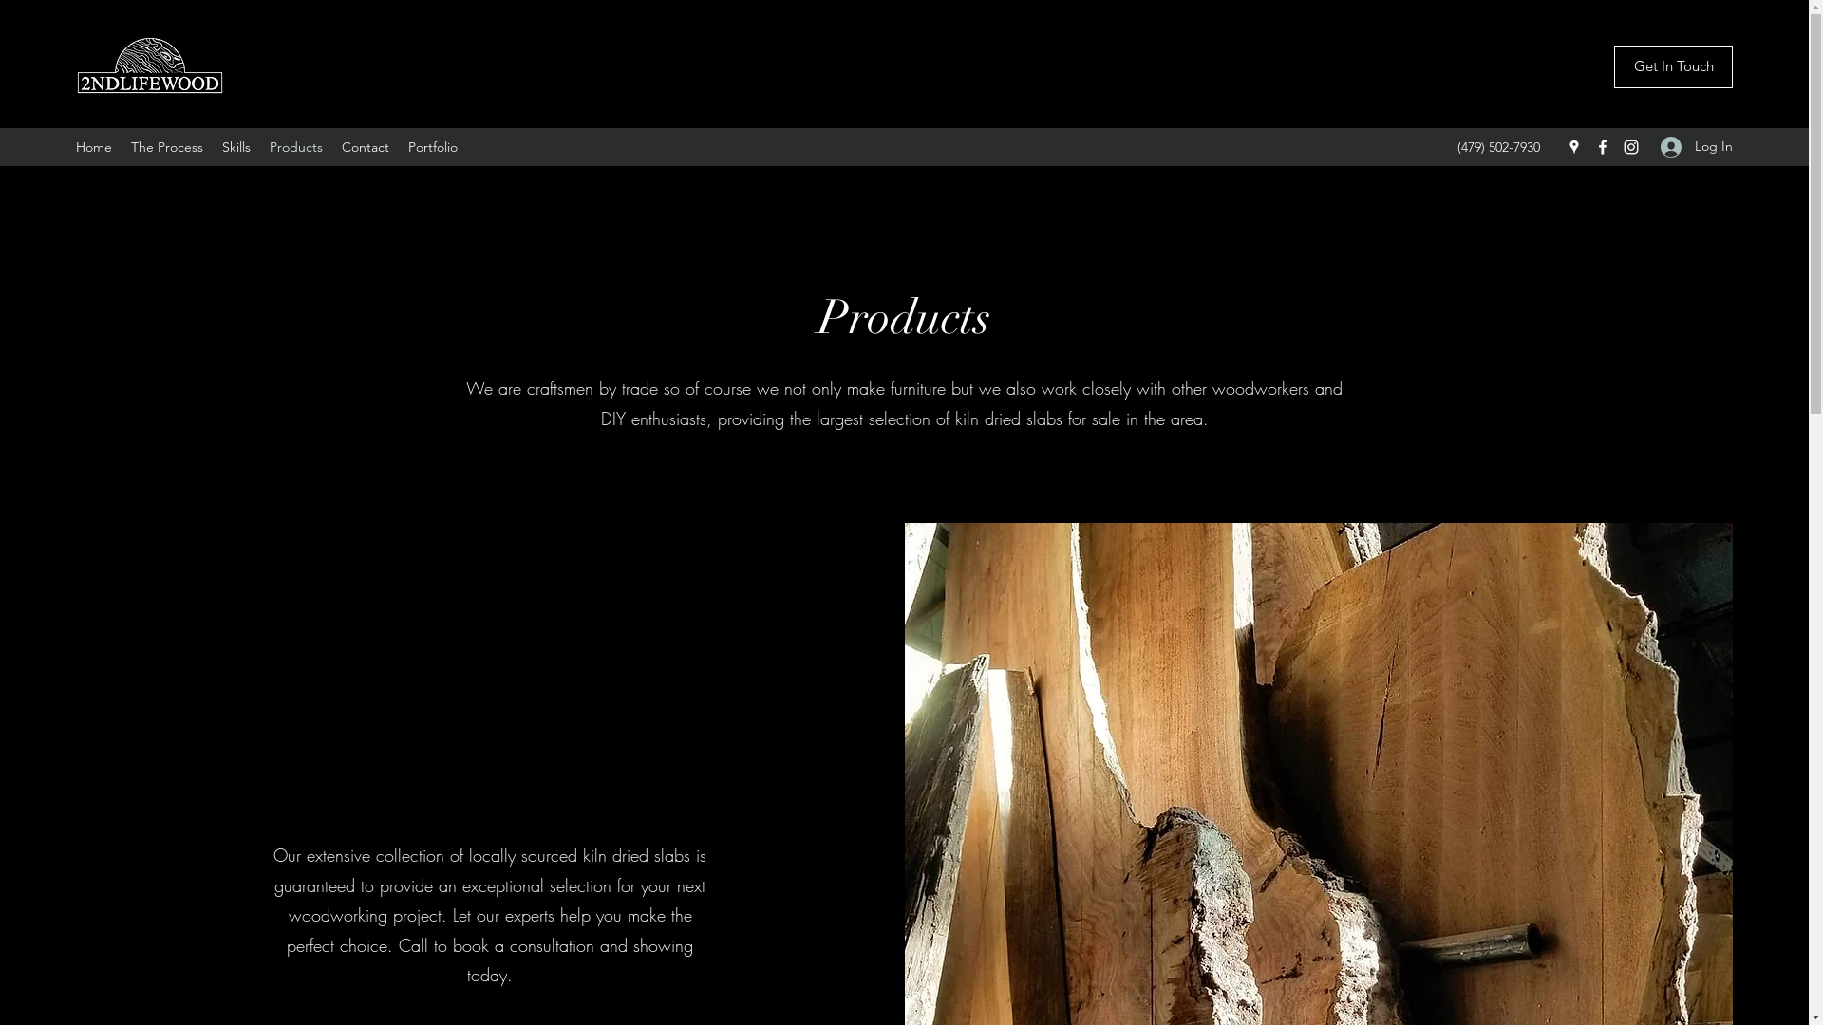 The width and height of the screenshot is (1823, 1025). What do you see at coordinates (236, 147) in the screenshot?
I see `Skills` at bounding box center [236, 147].